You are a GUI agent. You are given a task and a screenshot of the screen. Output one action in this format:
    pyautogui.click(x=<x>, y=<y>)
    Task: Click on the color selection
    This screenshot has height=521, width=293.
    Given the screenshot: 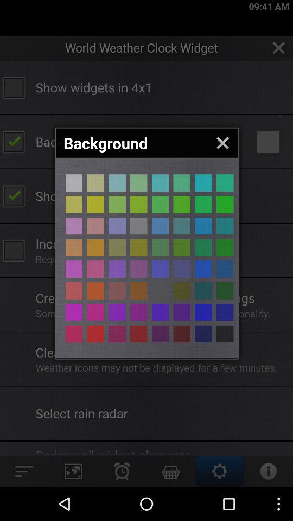 What is the action you would take?
    pyautogui.click(x=225, y=269)
    